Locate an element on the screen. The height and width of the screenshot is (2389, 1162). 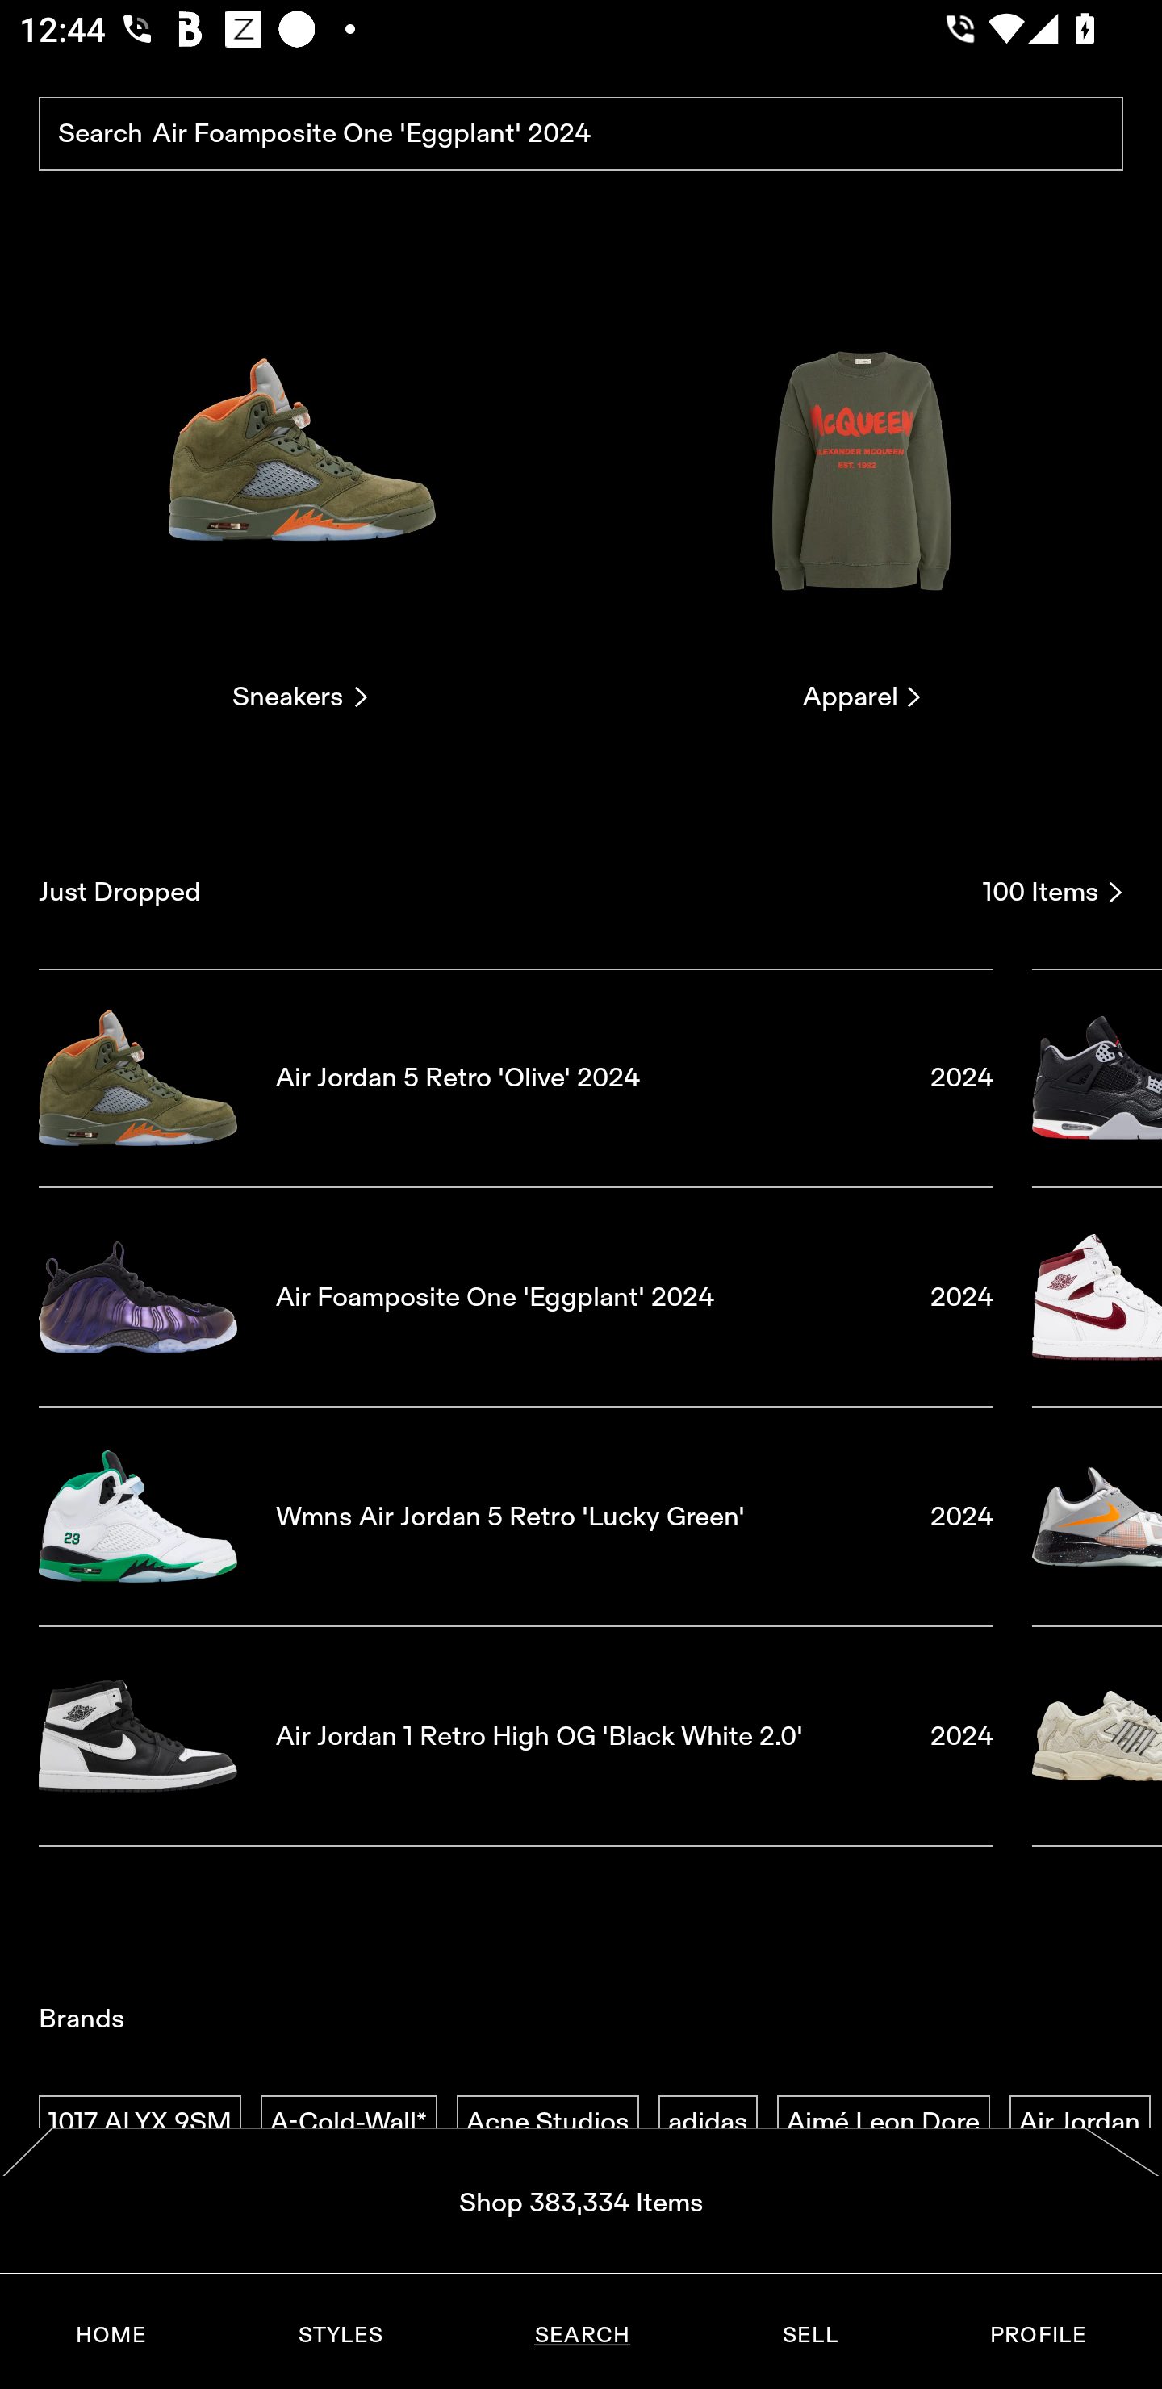
Sneakers is located at coordinates (299, 492).